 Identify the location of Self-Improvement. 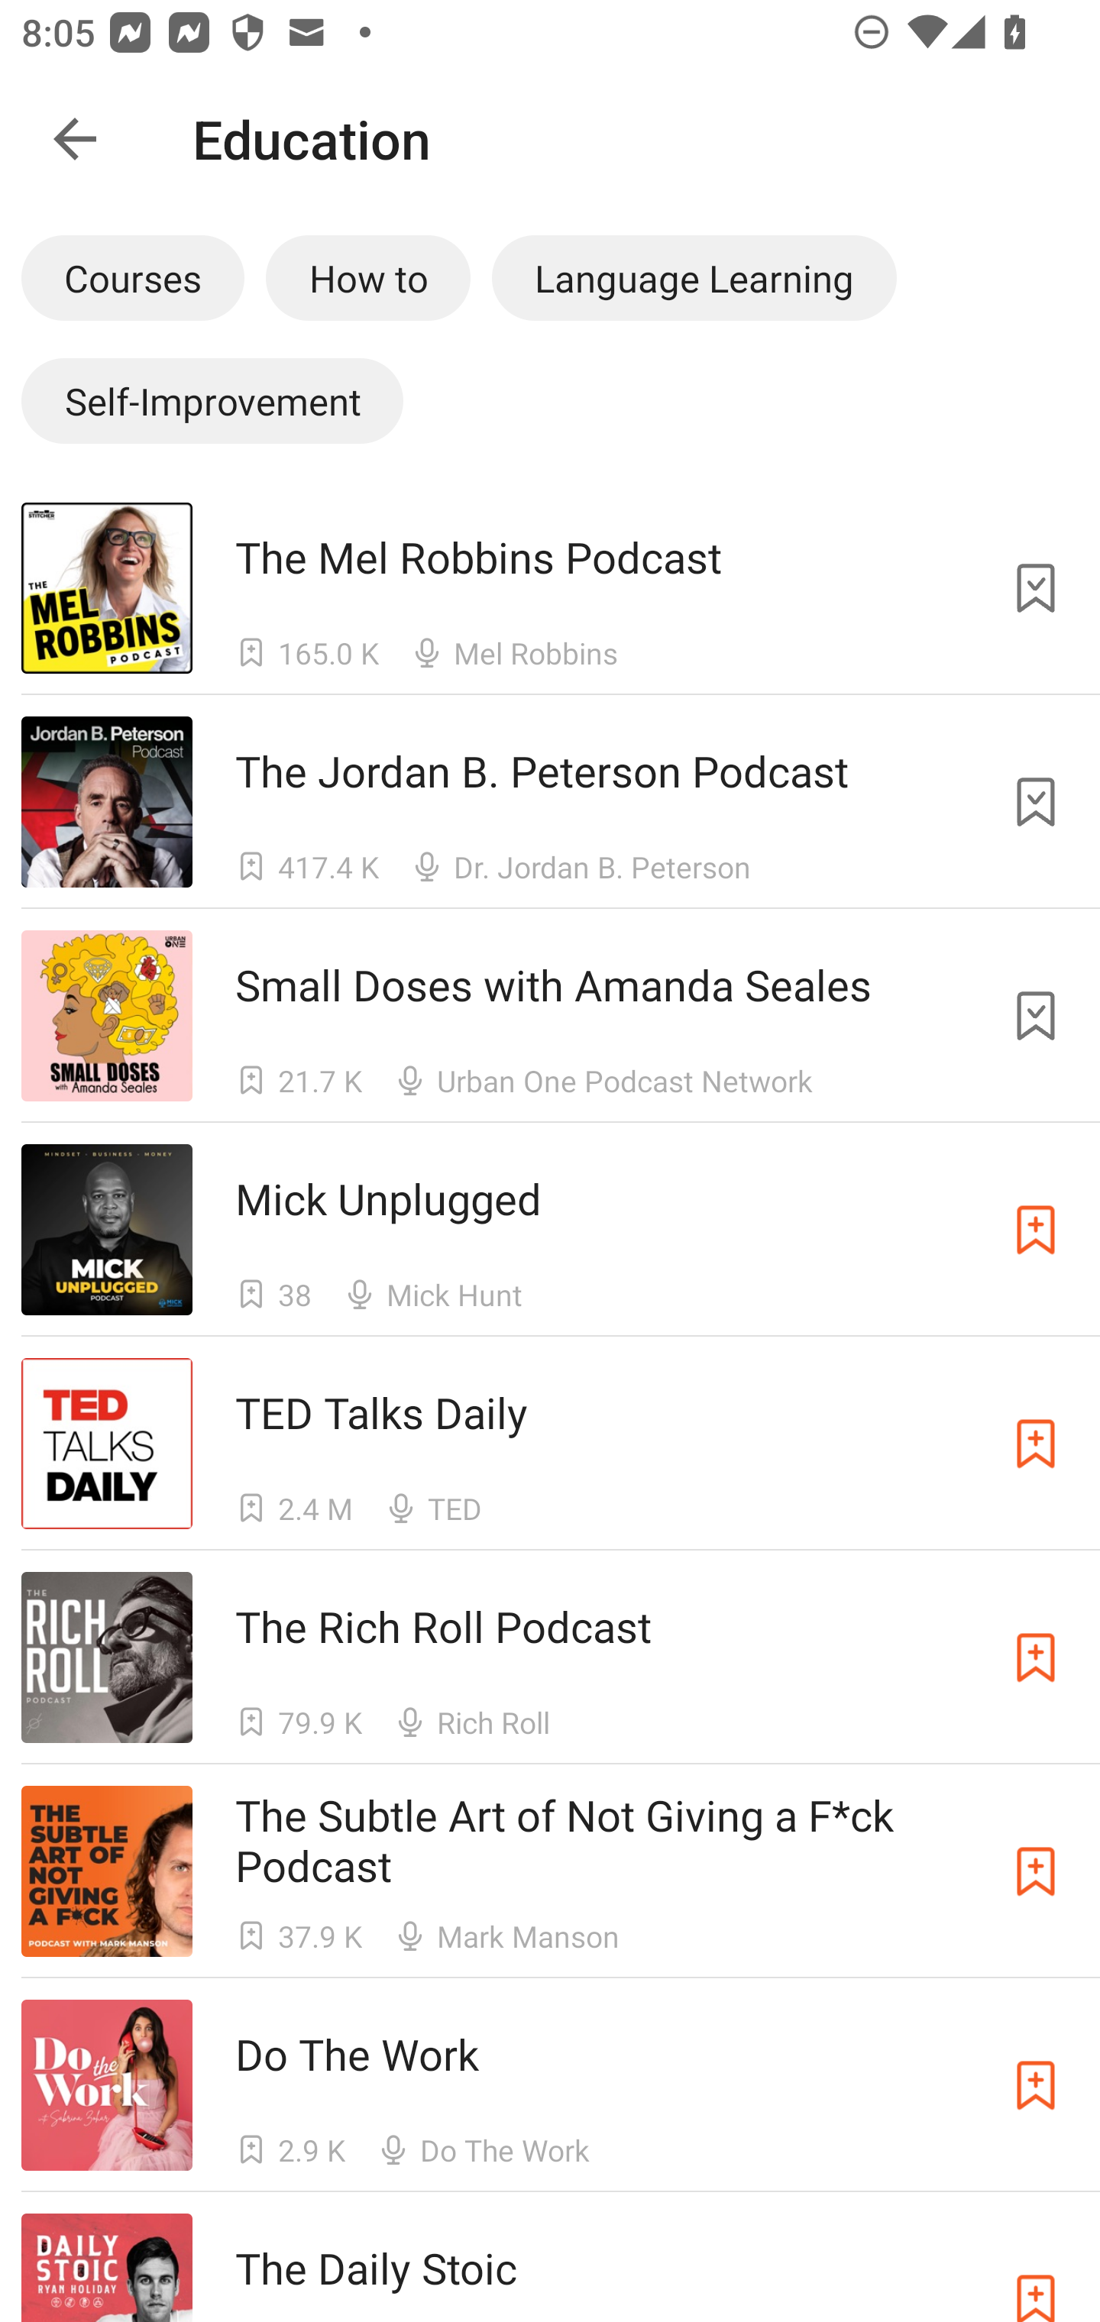
(212, 400).